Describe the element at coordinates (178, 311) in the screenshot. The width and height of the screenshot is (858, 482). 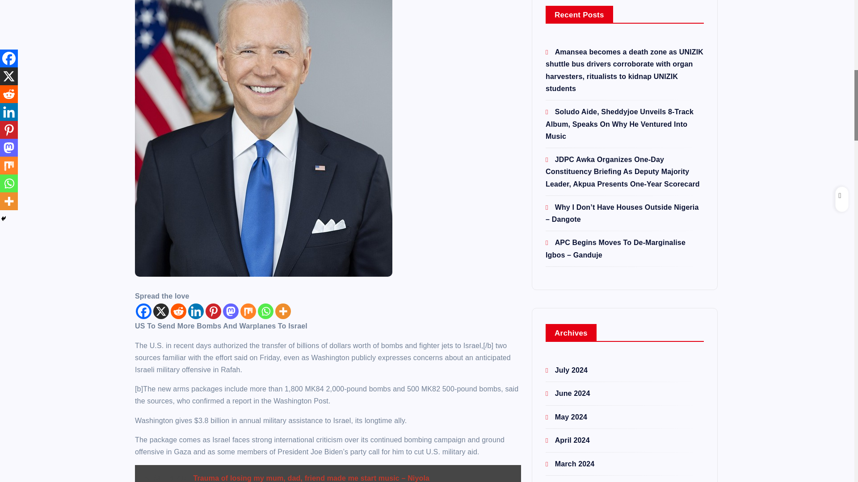
I see `Reddit` at that location.